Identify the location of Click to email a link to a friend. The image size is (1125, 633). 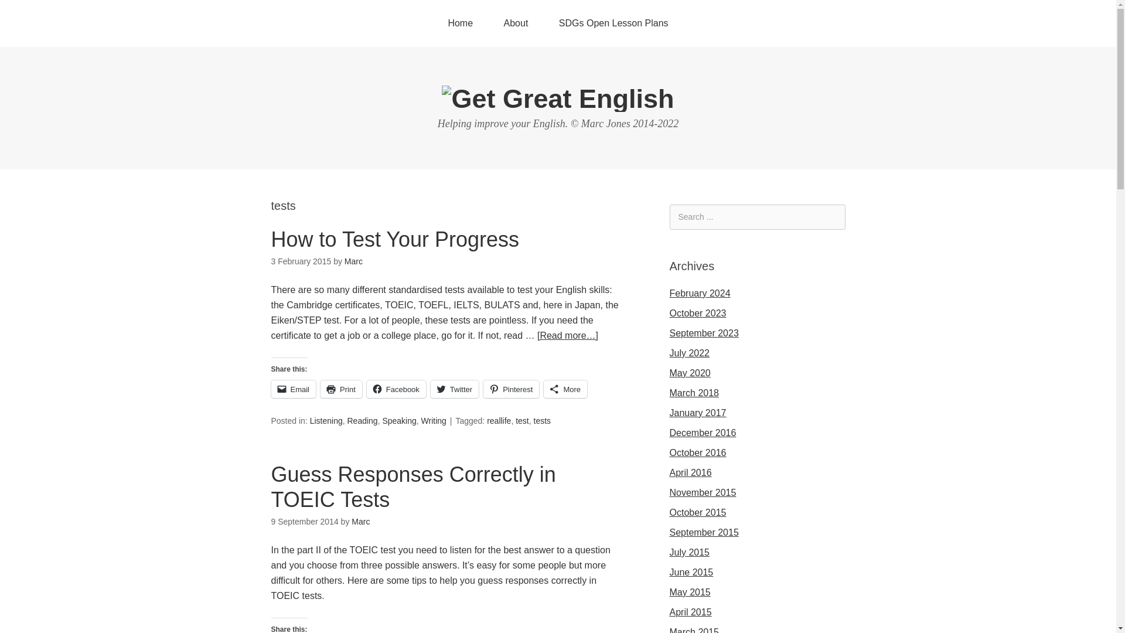
(293, 389).